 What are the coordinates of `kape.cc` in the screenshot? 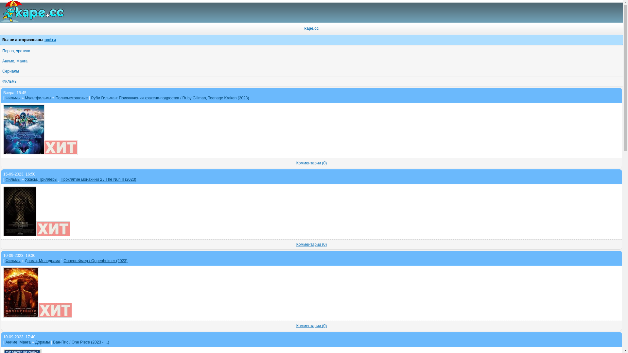 It's located at (311, 28).